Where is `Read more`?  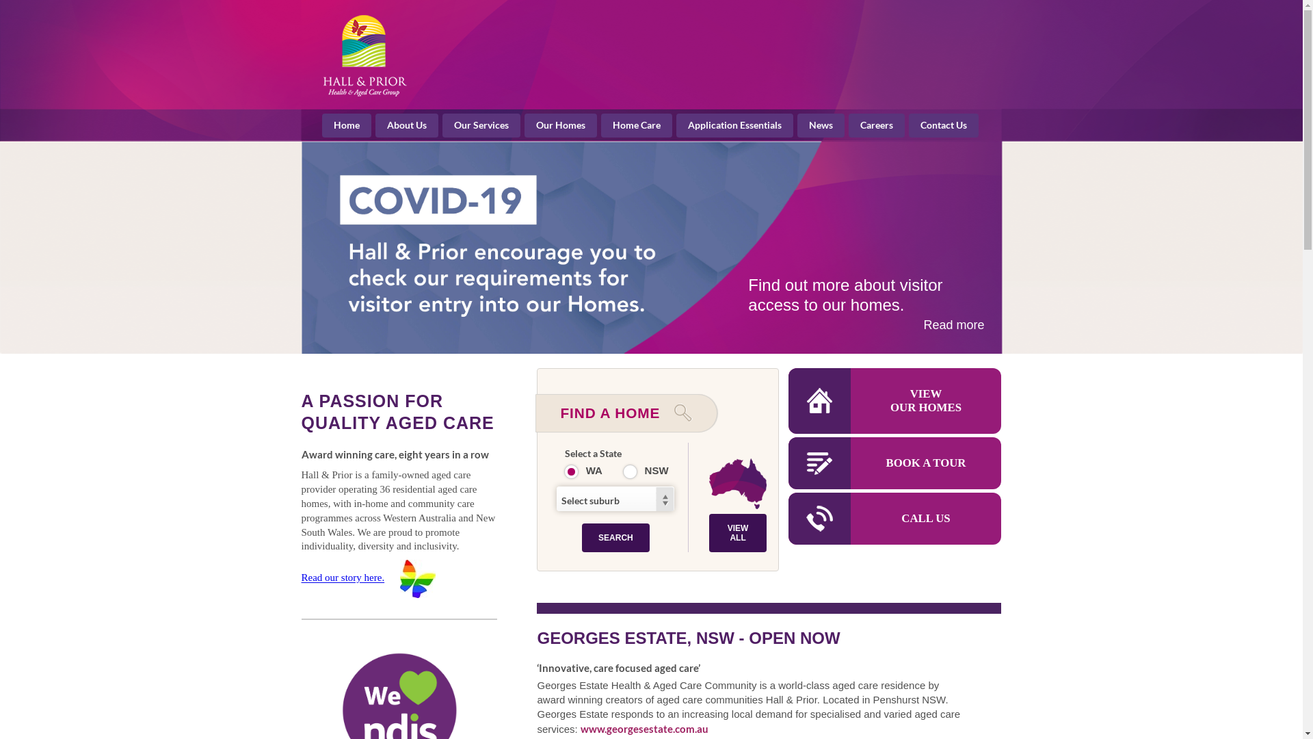 Read more is located at coordinates (953, 326).